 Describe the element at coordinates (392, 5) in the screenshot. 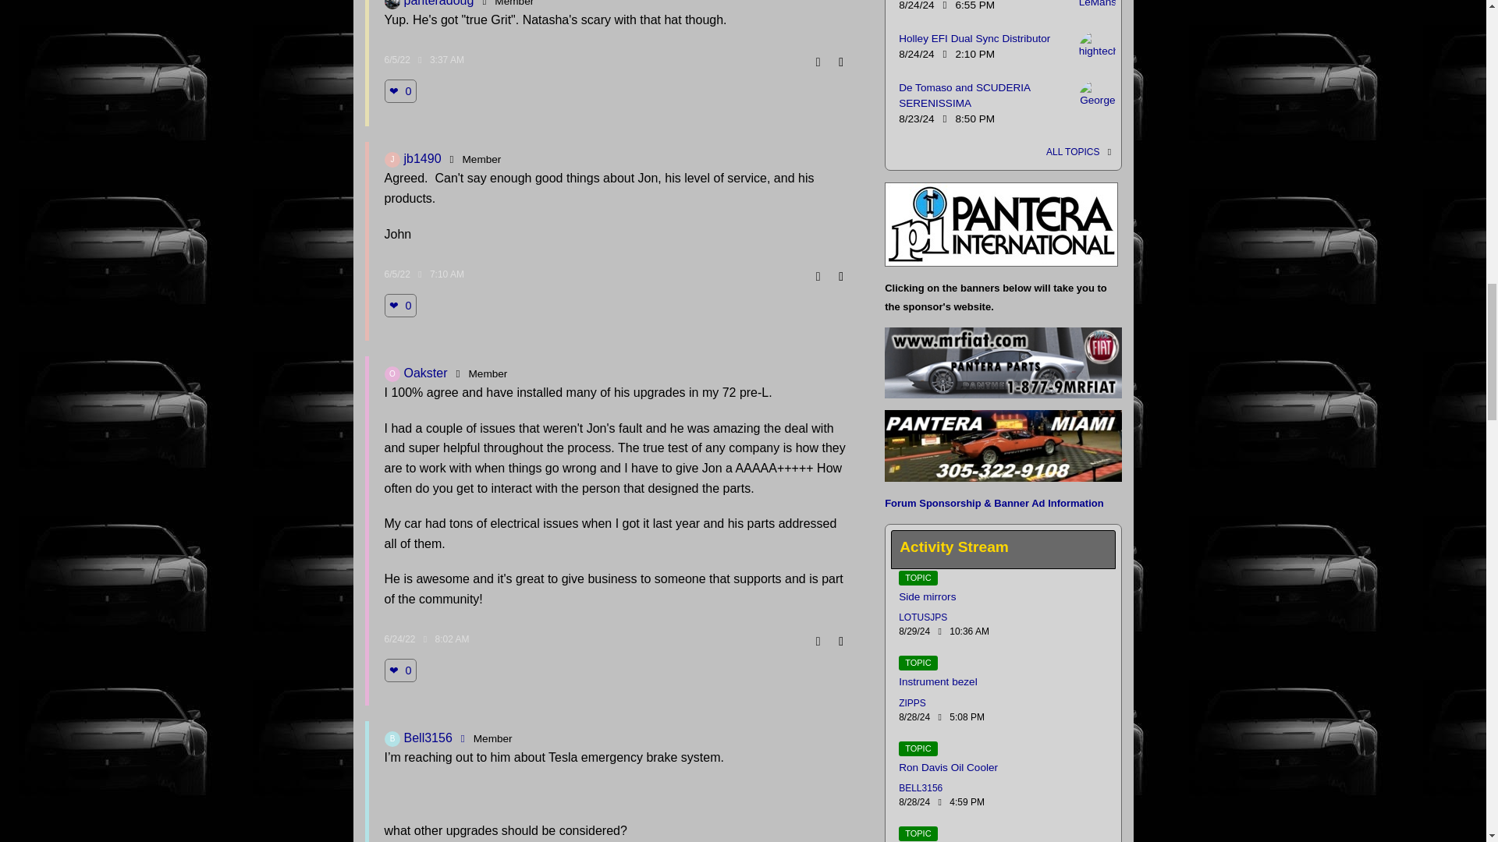

I see `panteradoug` at that location.